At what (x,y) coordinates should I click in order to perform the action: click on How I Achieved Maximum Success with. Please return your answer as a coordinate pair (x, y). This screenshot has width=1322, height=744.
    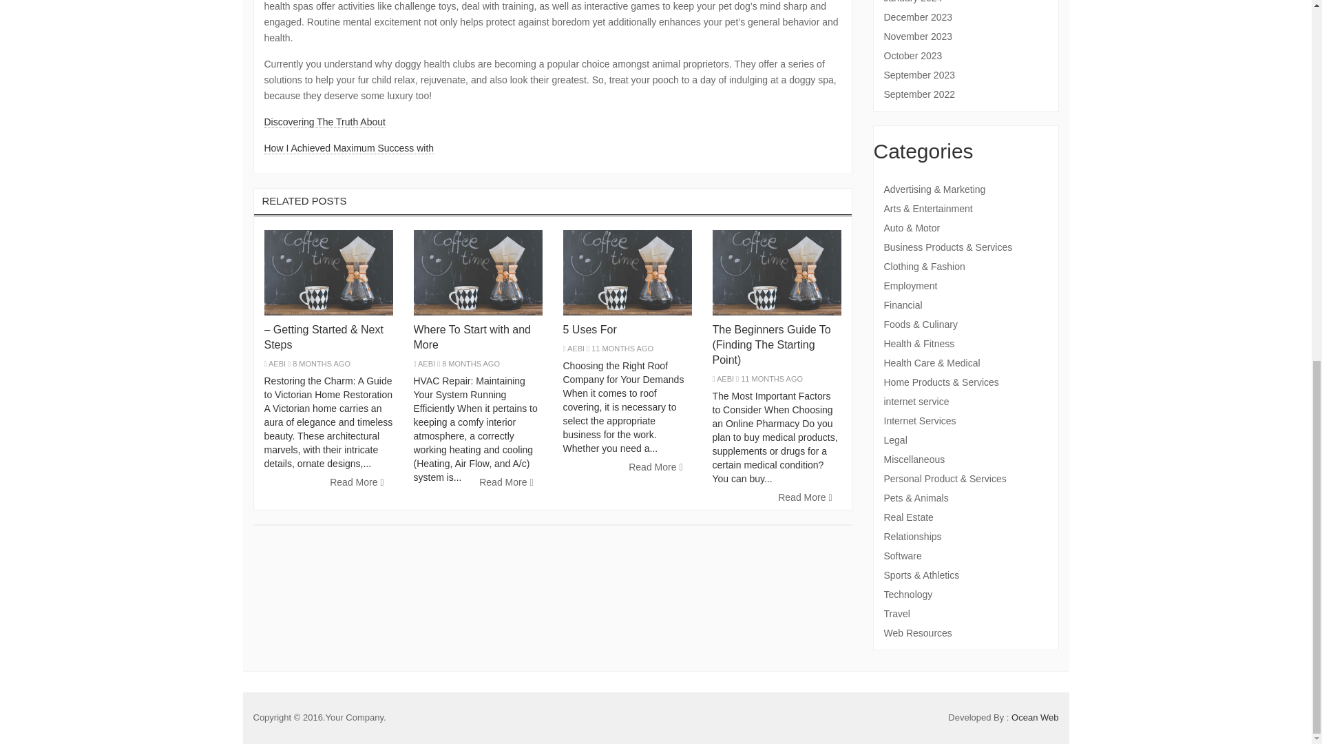
    Looking at the image, I should click on (350, 148).